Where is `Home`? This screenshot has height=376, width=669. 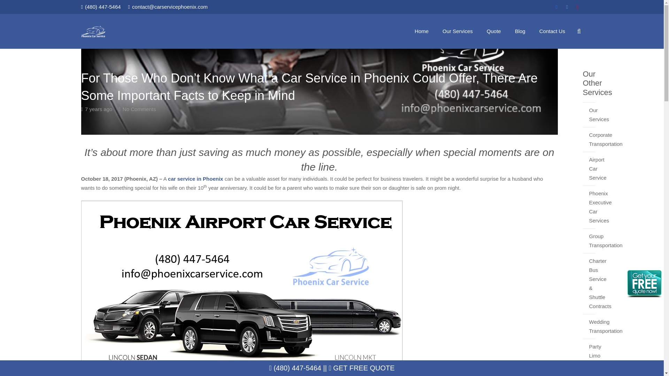 Home is located at coordinates (421, 31).